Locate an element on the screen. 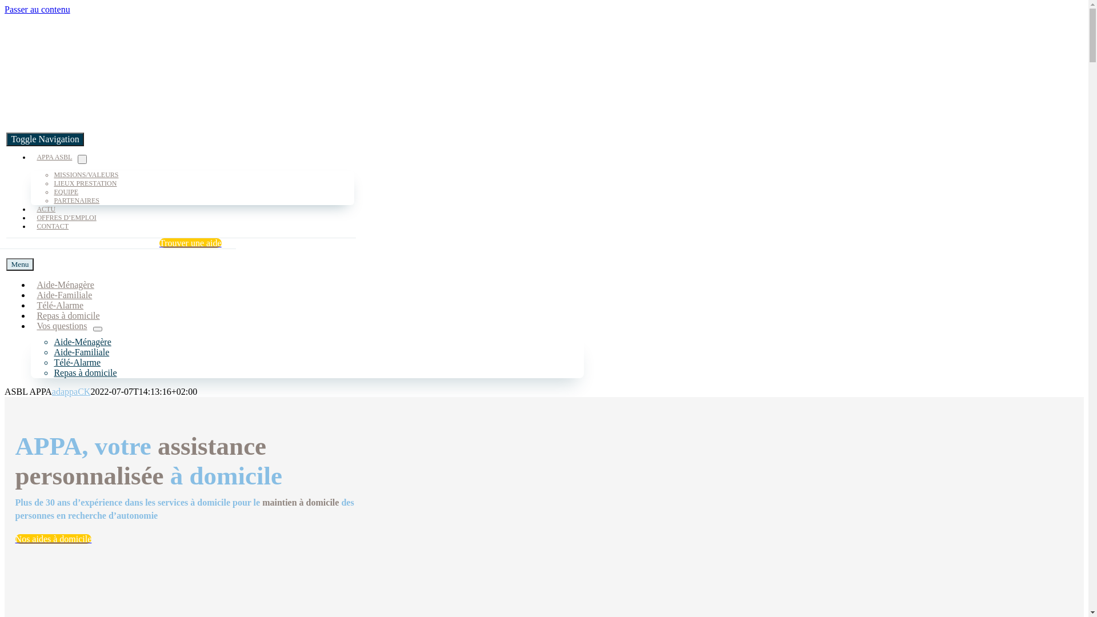  Aide-Familiale is located at coordinates (81, 354).